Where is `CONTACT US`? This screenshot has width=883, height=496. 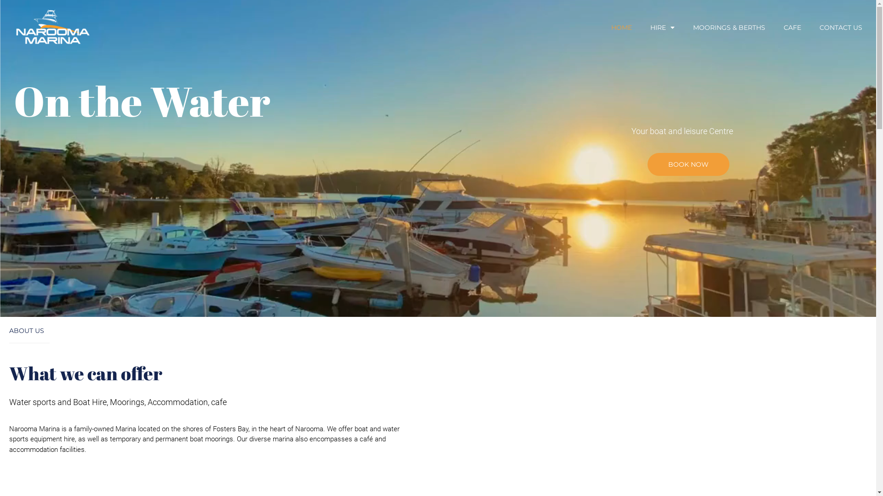
CONTACT US is located at coordinates (841, 28).